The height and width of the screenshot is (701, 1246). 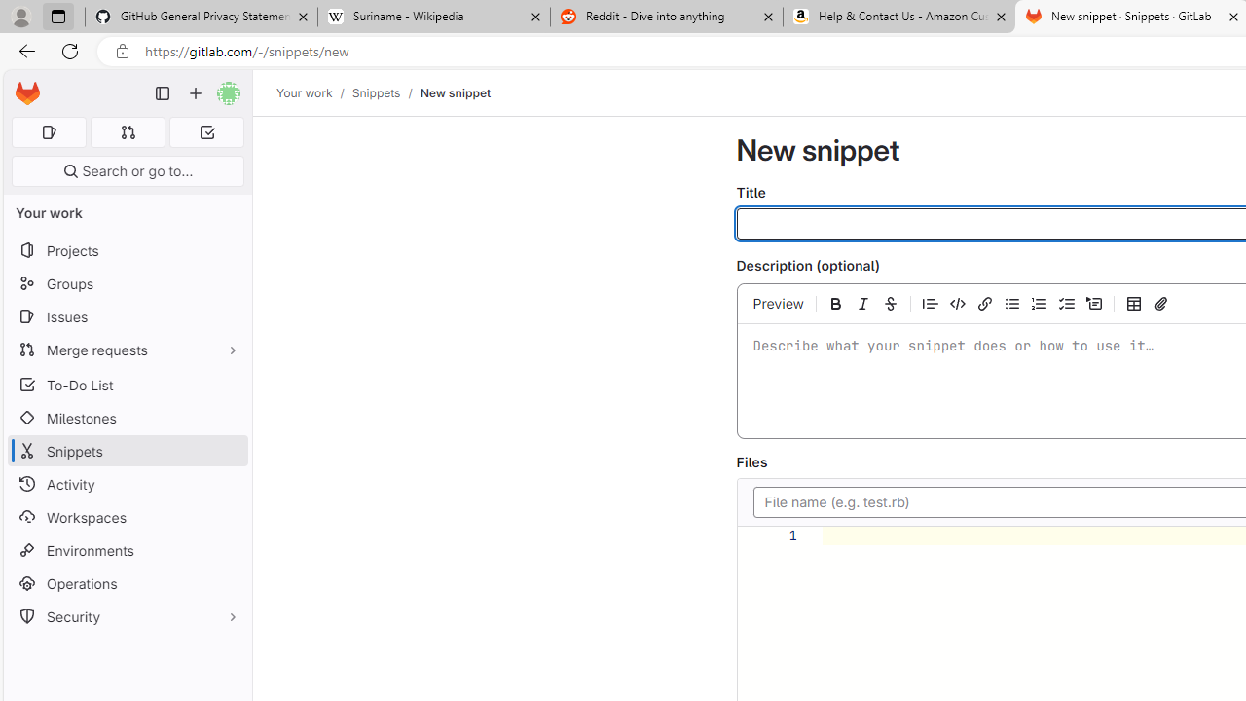 I want to click on Insert code, so click(x=957, y=303).